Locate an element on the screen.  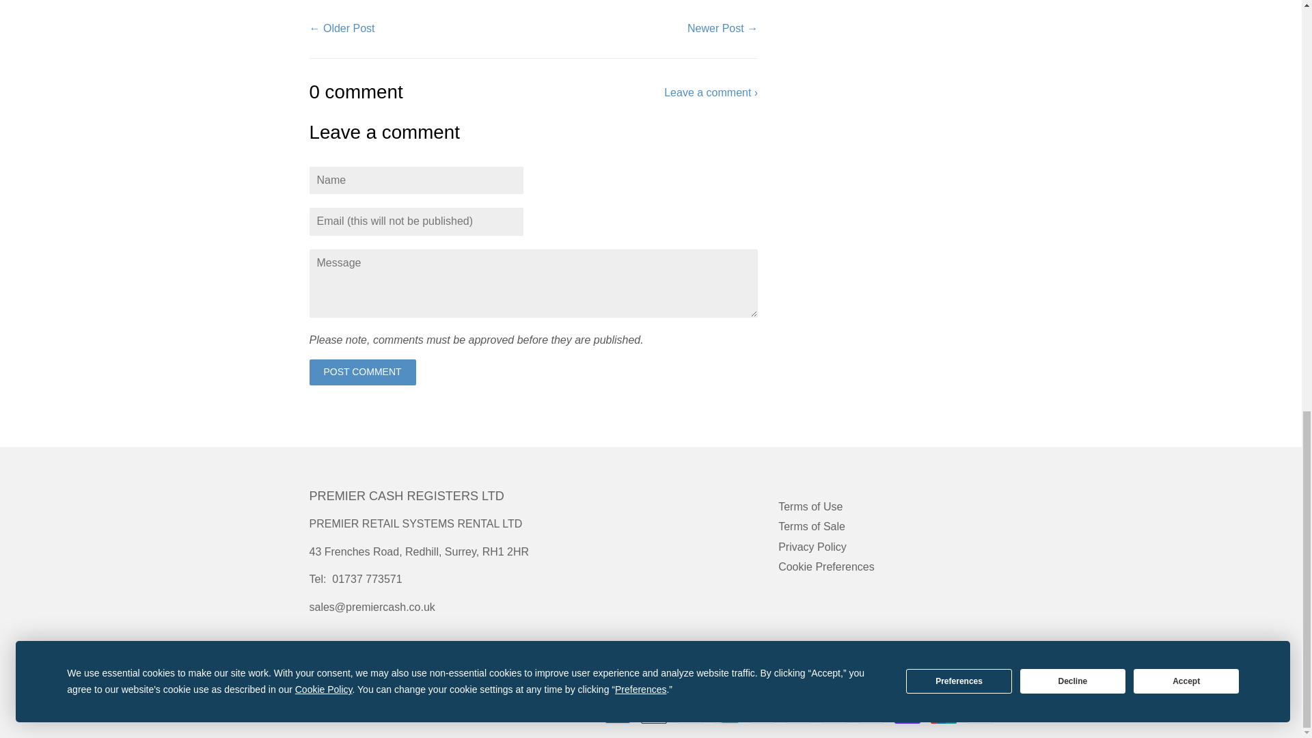
Visa is located at coordinates (979, 715).